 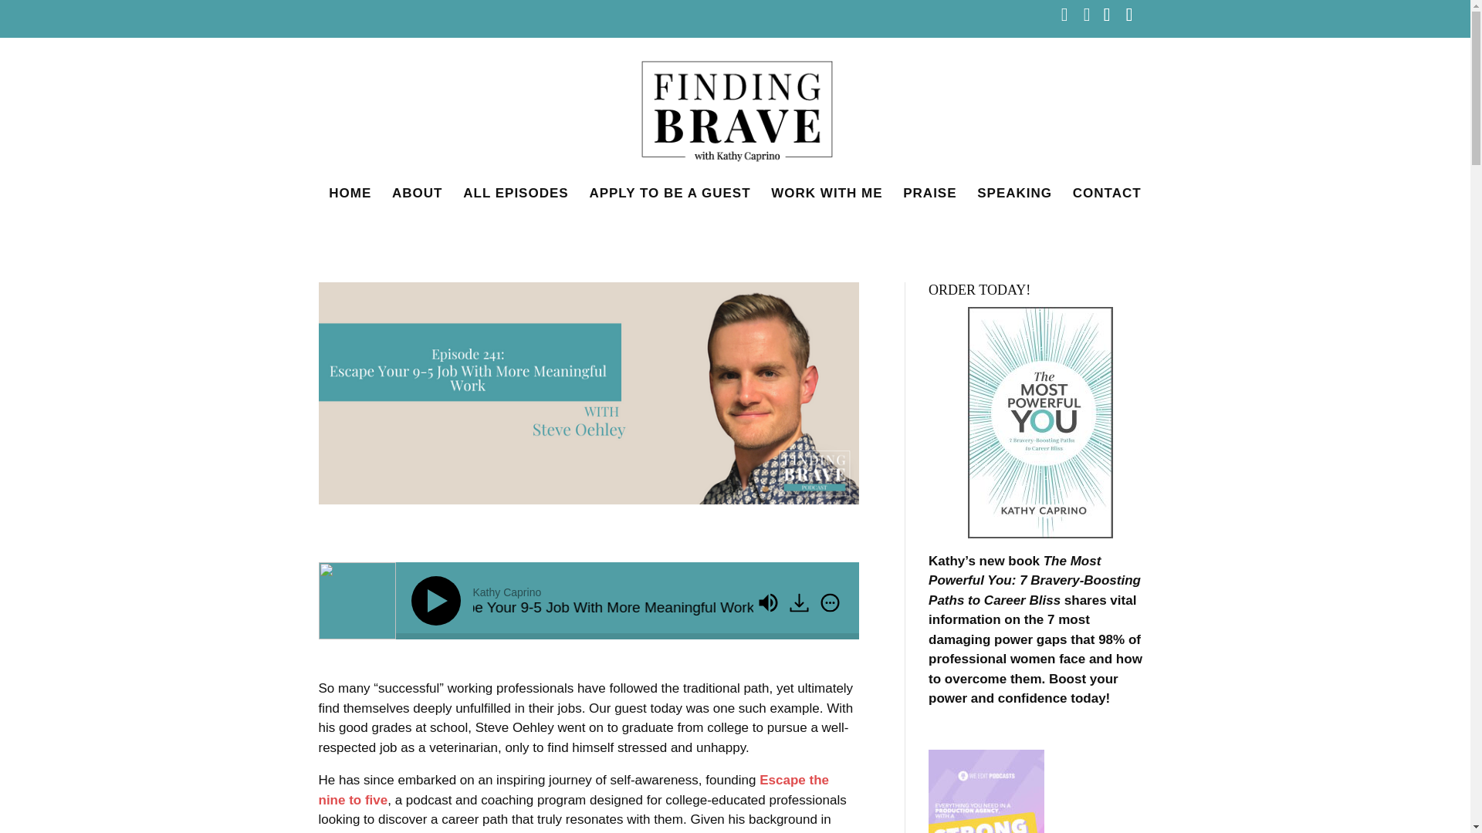 I want to click on More, so click(x=829, y=603).